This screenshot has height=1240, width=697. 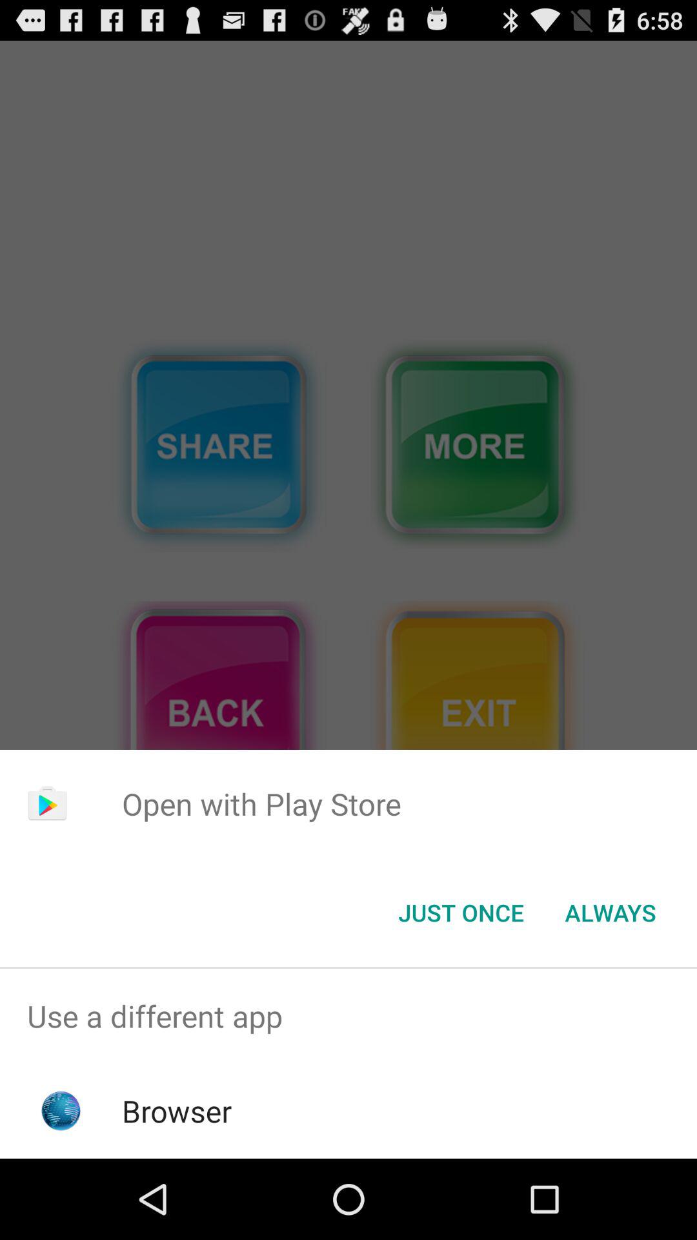 I want to click on tap item below the open with play, so click(x=611, y=913).